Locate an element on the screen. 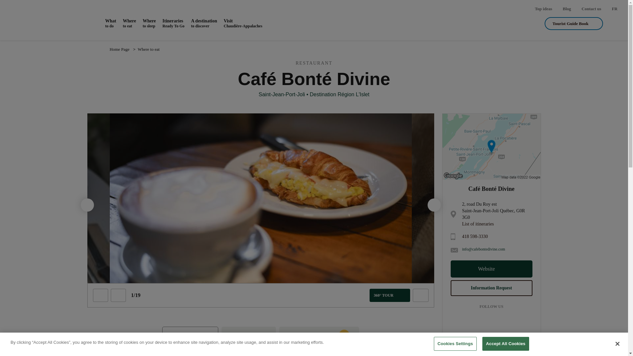 The height and width of the screenshot is (356, 633). Contact us is located at coordinates (204, 23).